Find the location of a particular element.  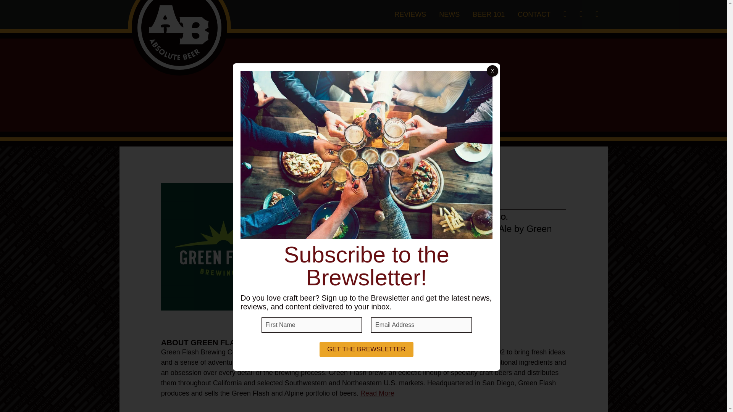

Click Here to Like Absolute Beer on Facebook is located at coordinates (597, 14).